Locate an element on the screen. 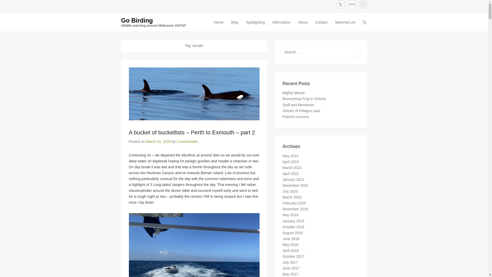 The image size is (492, 277). March 2023 is located at coordinates (292, 168).